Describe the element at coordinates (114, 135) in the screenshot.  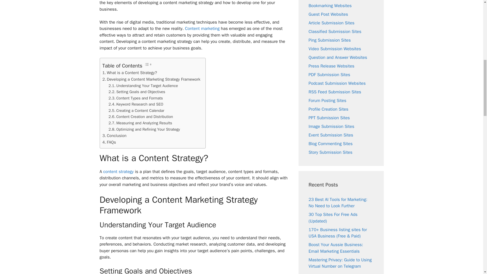
I see `Conclusion` at that location.